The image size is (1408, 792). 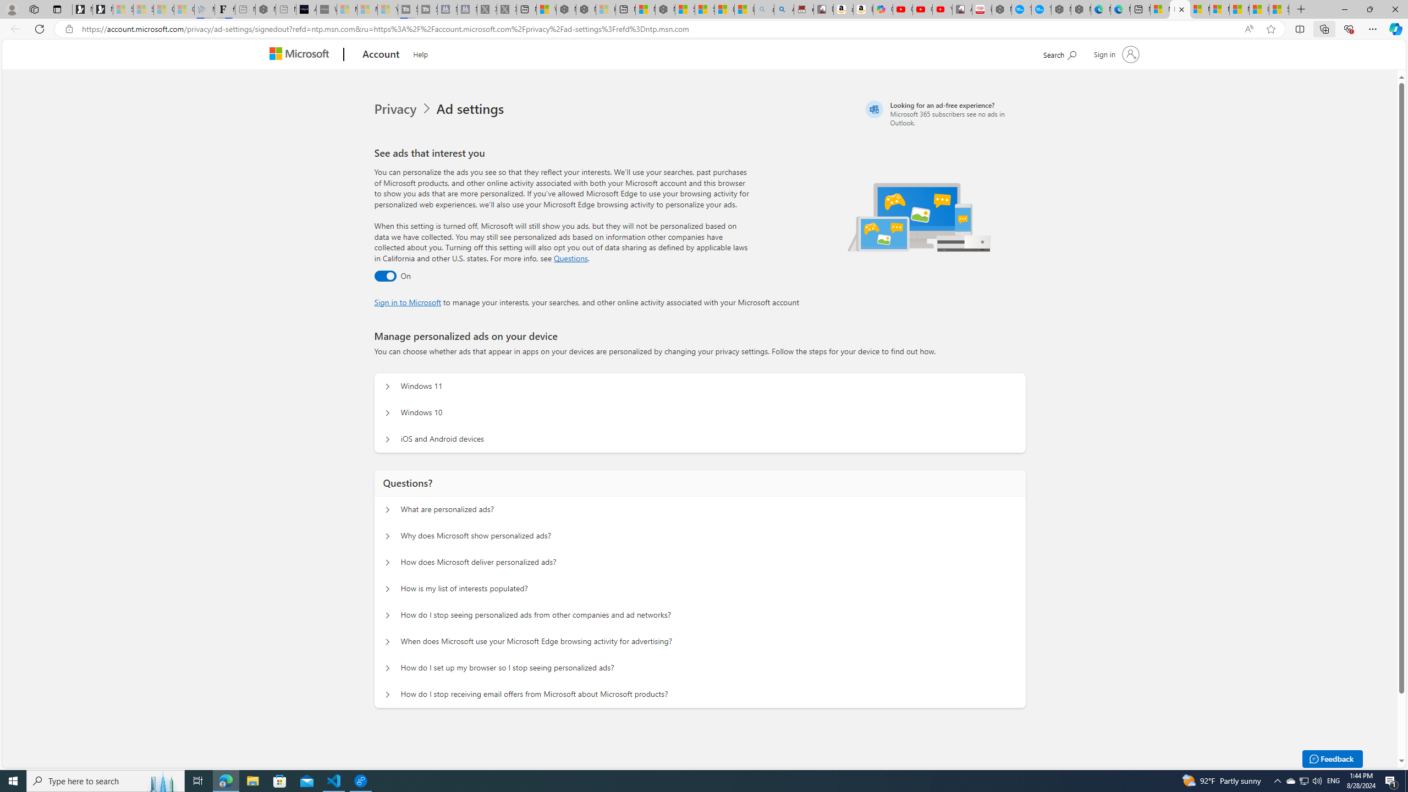 What do you see at coordinates (420, 53) in the screenshot?
I see `Help` at bounding box center [420, 53].